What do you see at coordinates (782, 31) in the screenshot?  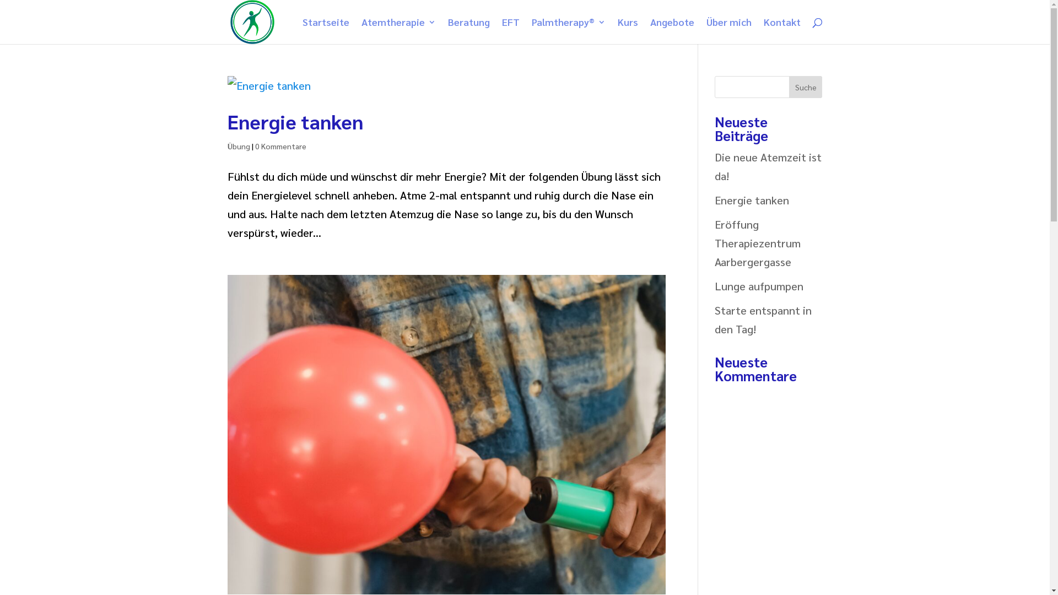 I see `Kontakt` at bounding box center [782, 31].